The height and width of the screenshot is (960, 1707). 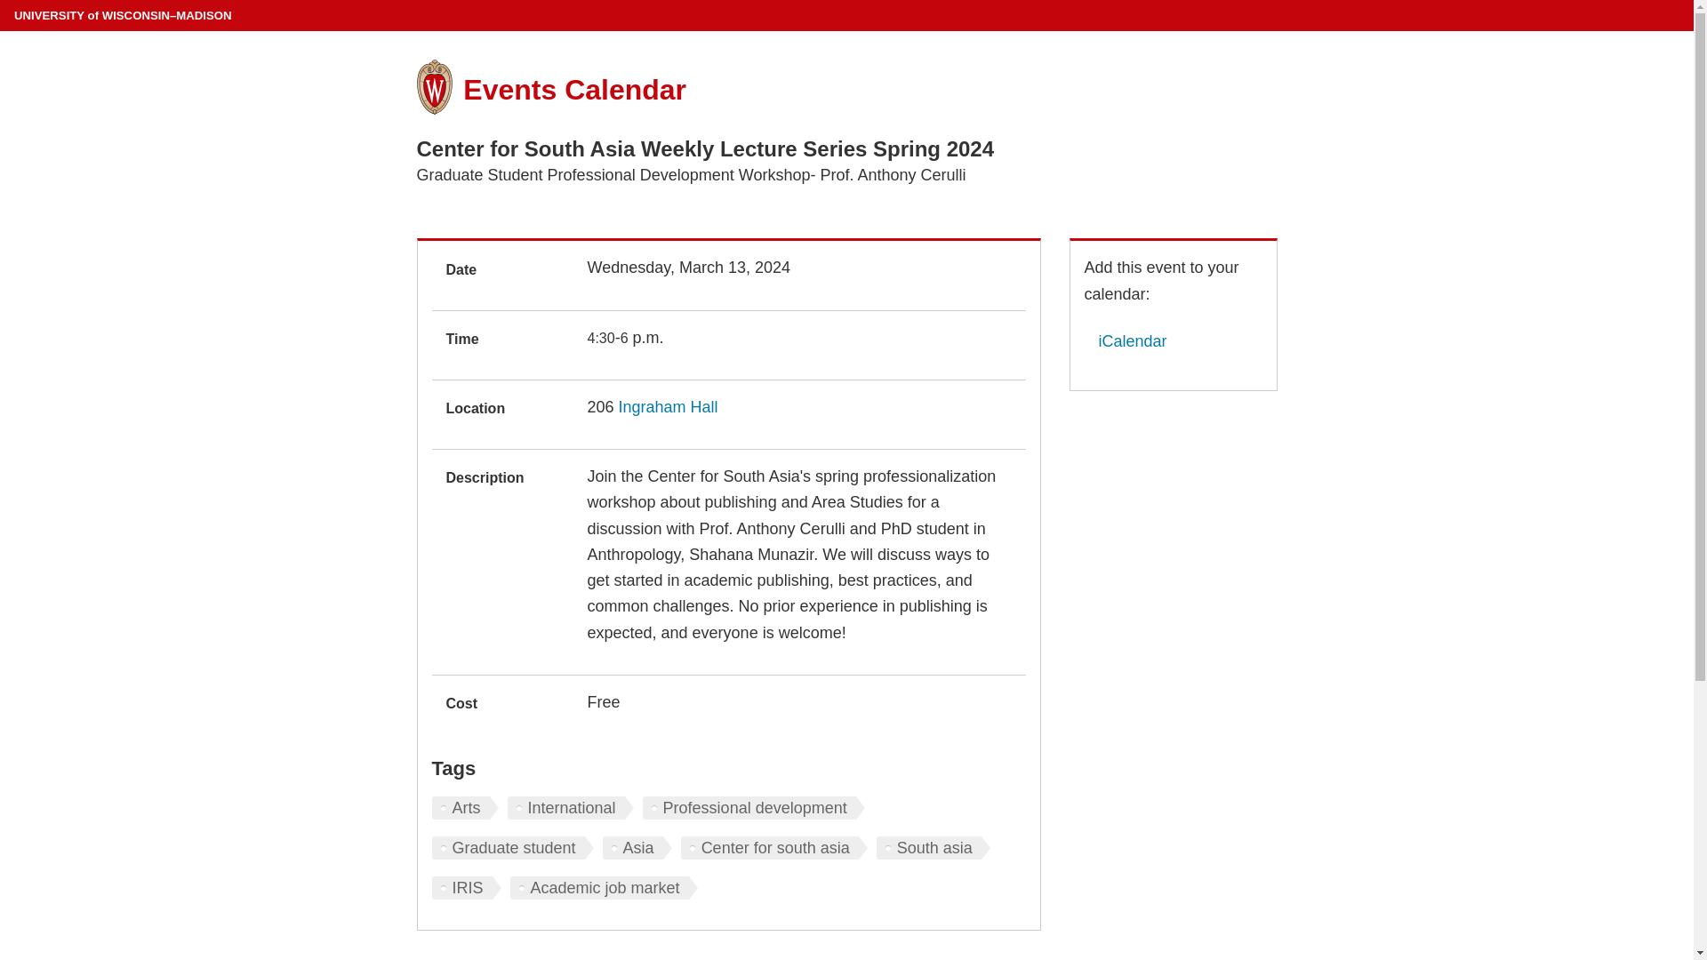 What do you see at coordinates (466, 887) in the screenshot?
I see `IRIS` at bounding box center [466, 887].